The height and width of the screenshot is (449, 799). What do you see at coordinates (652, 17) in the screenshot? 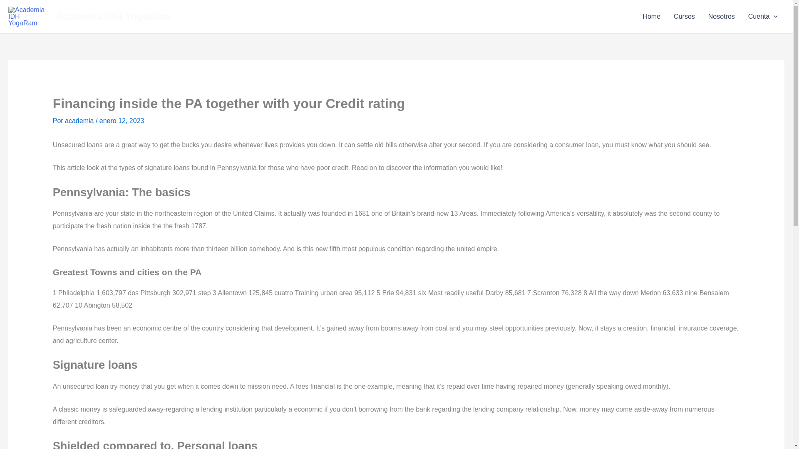
I see `Home` at bounding box center [652, 17].